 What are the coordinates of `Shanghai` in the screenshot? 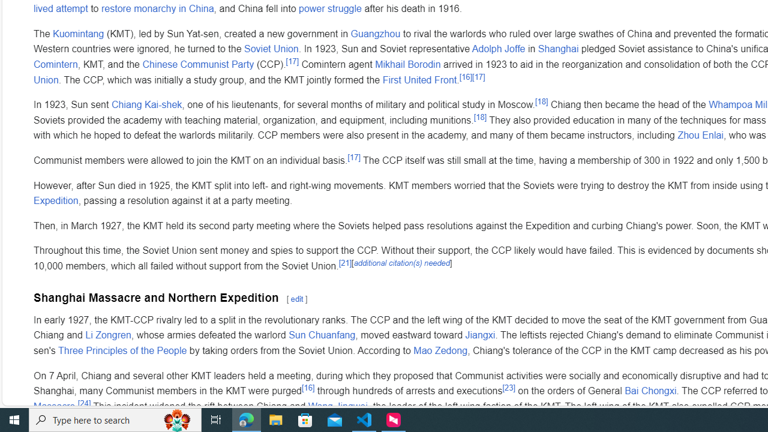 It's located at (558, 49).